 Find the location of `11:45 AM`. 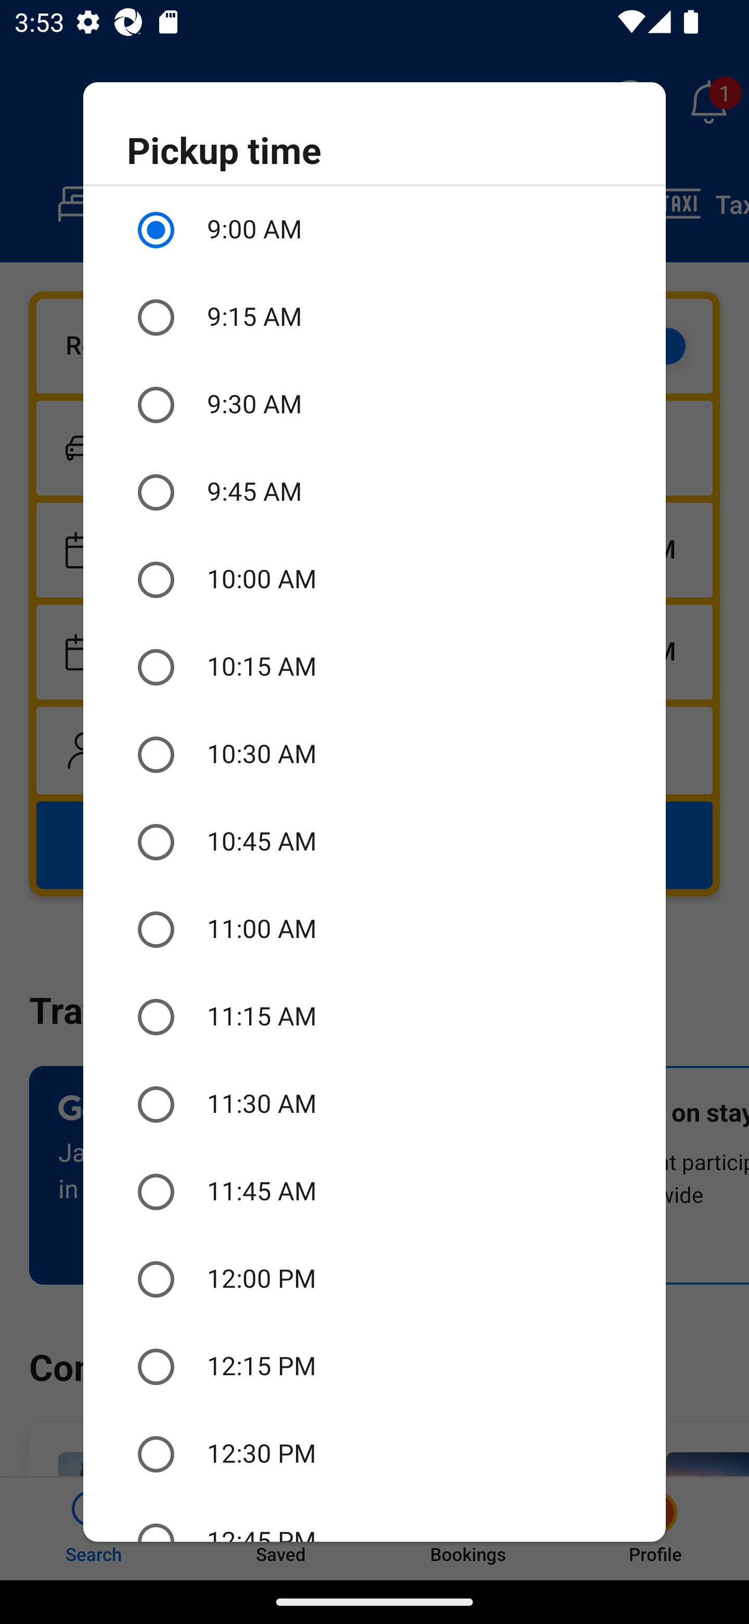

11:45 AM is located at coordinates (374, 1192).